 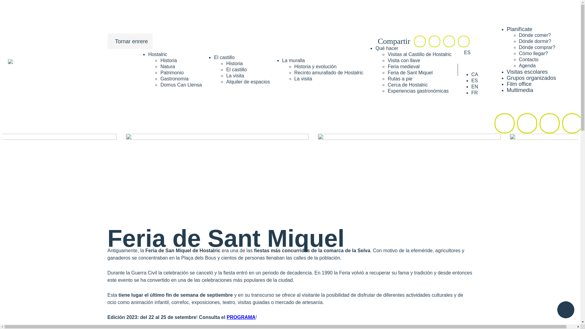 I want to click on Tornar enrere, so click(x=130, y=41).